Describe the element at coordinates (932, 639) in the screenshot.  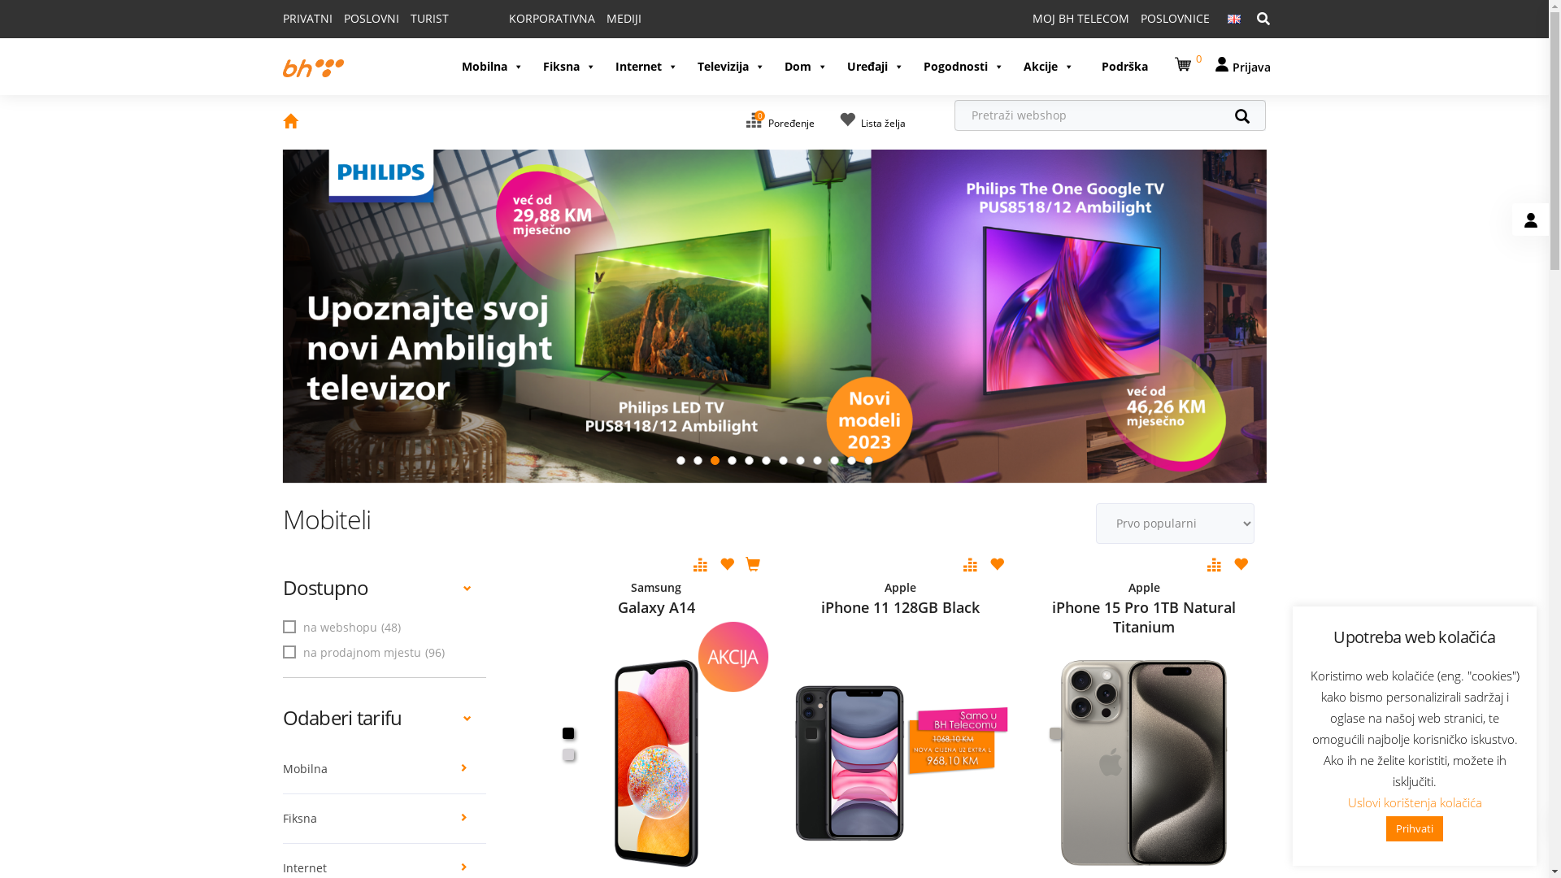
I see `Moj BH Telecom` at that location.